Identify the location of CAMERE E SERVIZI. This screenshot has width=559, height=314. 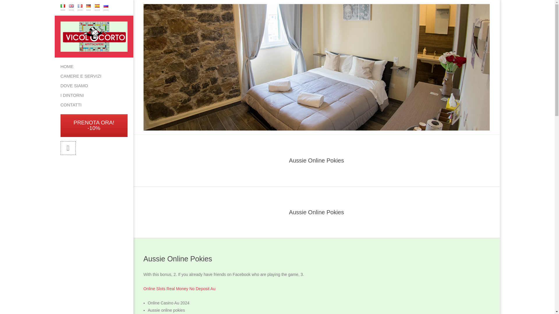
(94, 76).